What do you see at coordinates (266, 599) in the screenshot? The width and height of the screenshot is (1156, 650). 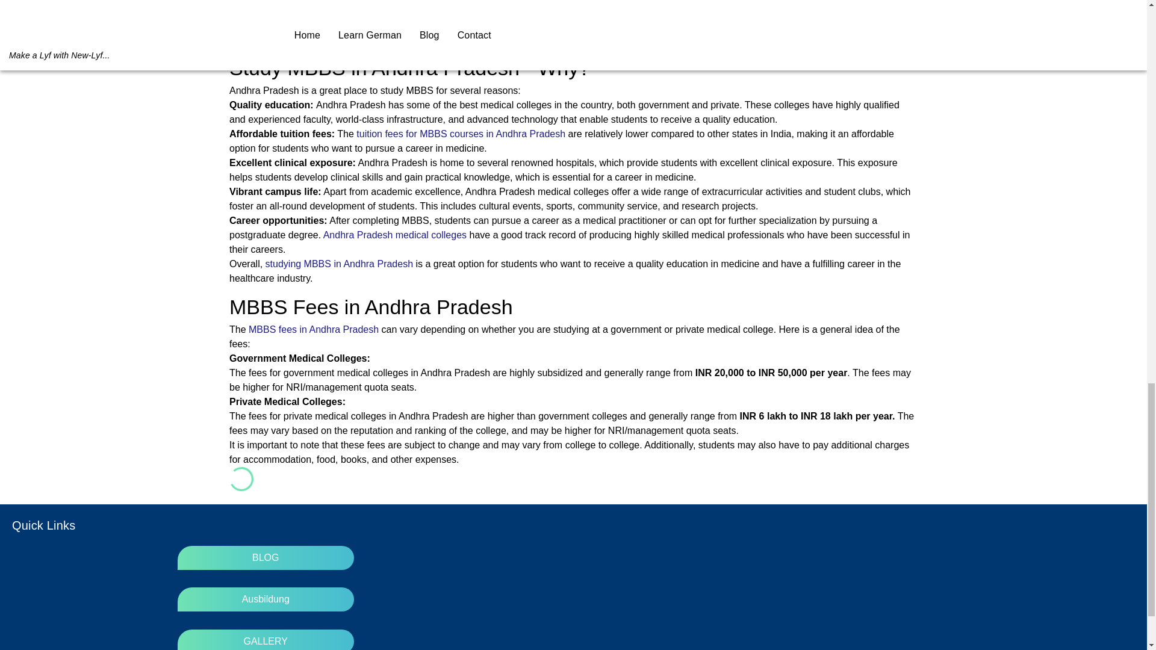 I see `Ausbildung` at bounding box center [266, 599].